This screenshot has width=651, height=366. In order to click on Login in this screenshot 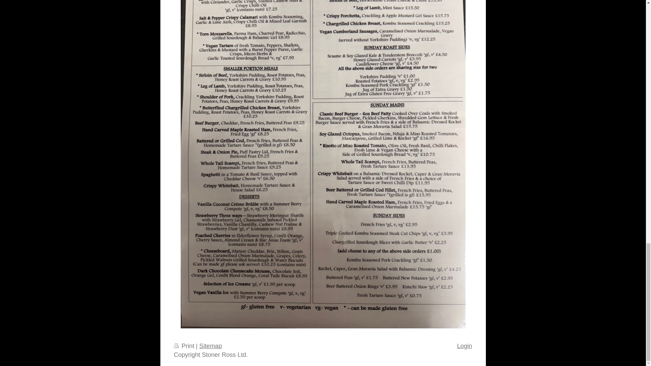, I will do `click(465, 346)`.